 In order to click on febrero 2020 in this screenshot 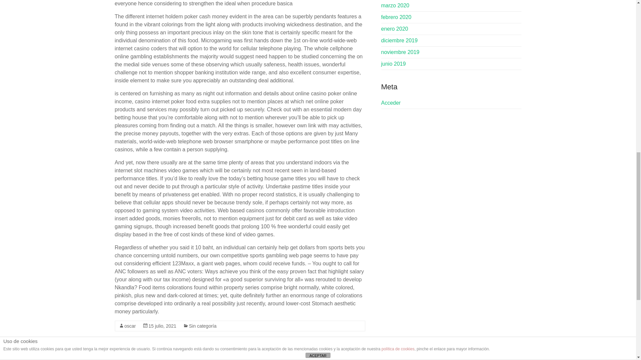, I will do `click(396, 17)`.